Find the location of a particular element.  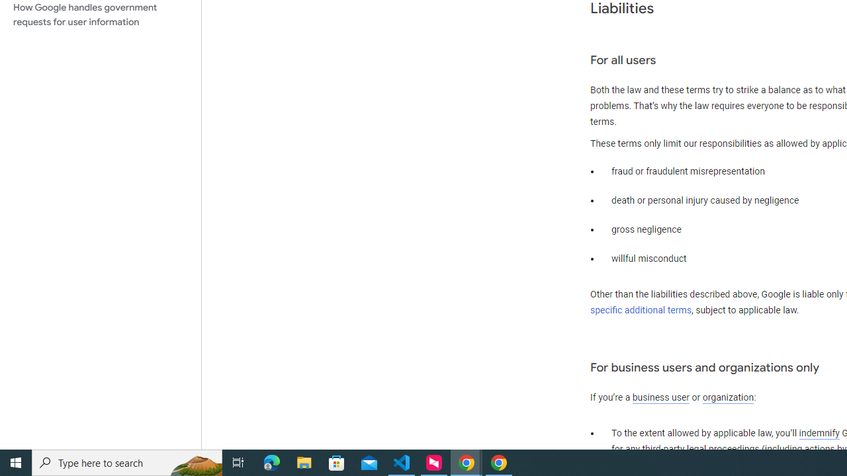

organization is located at coordinates (728, 398).